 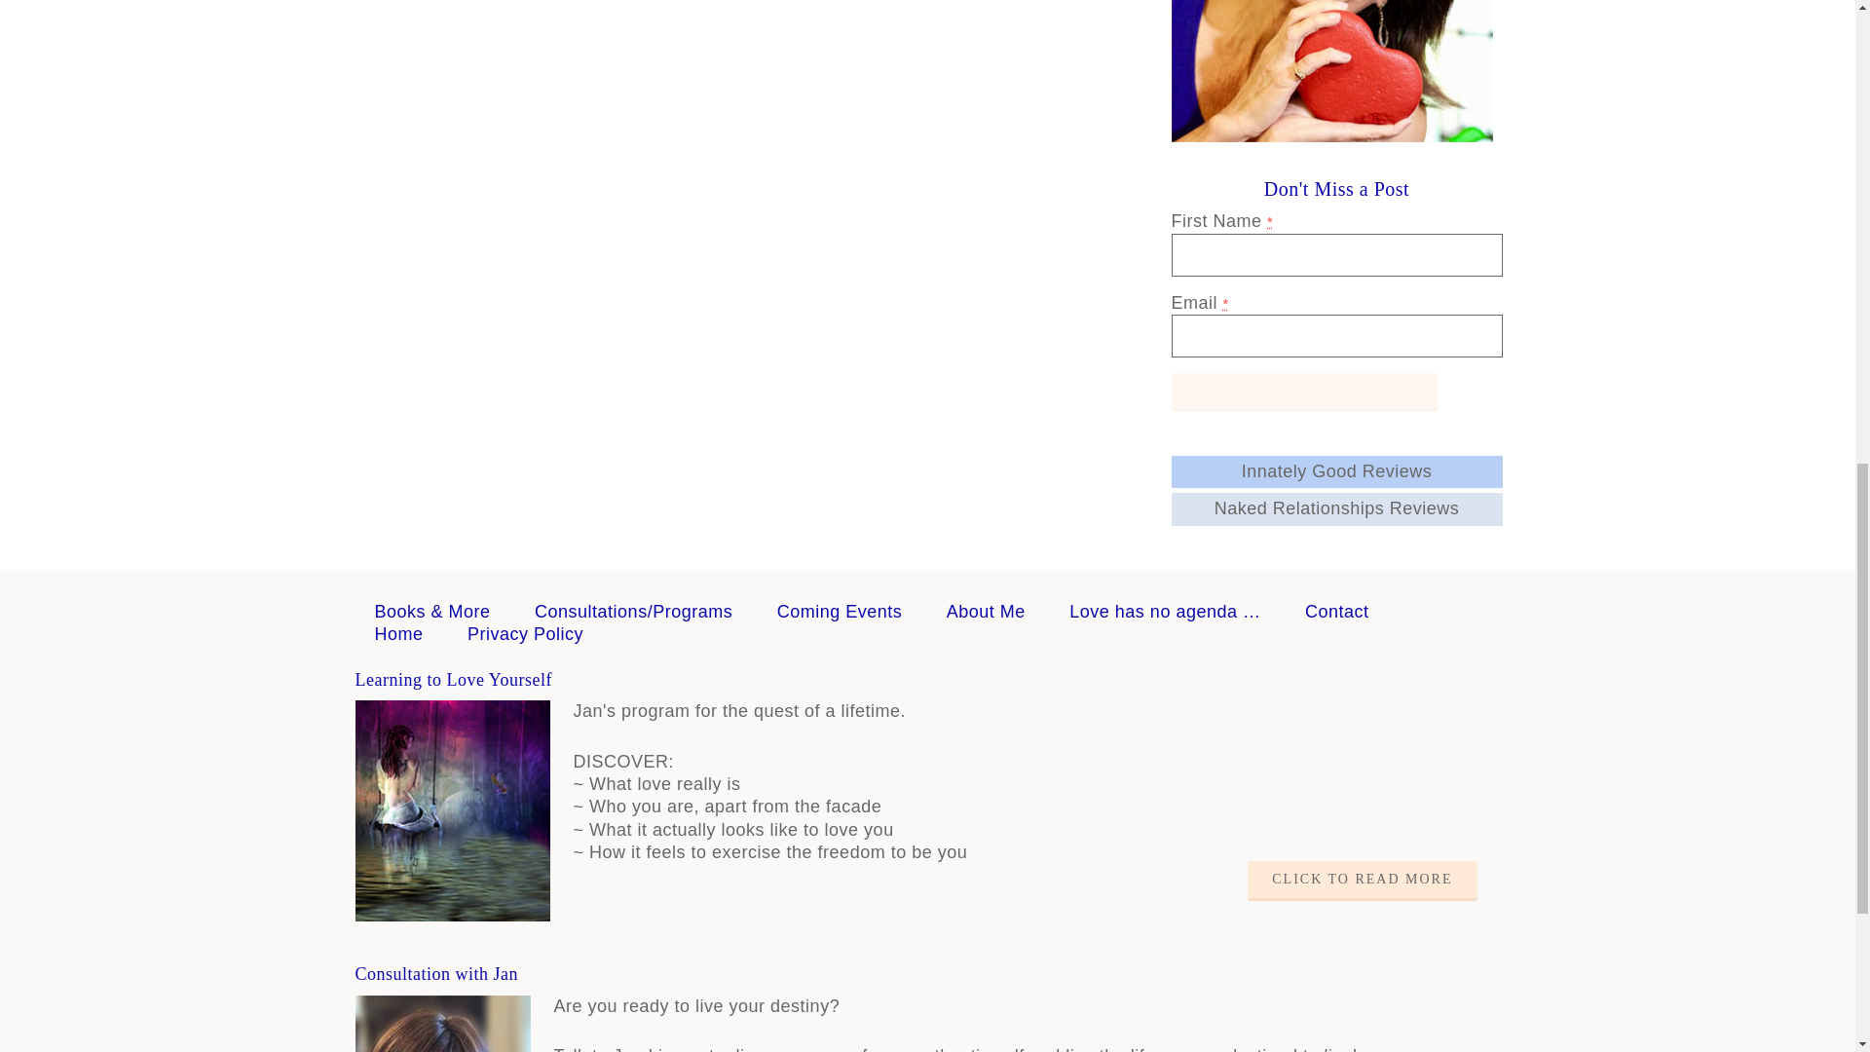 I want to click on Home, so click(x=397, y=633).